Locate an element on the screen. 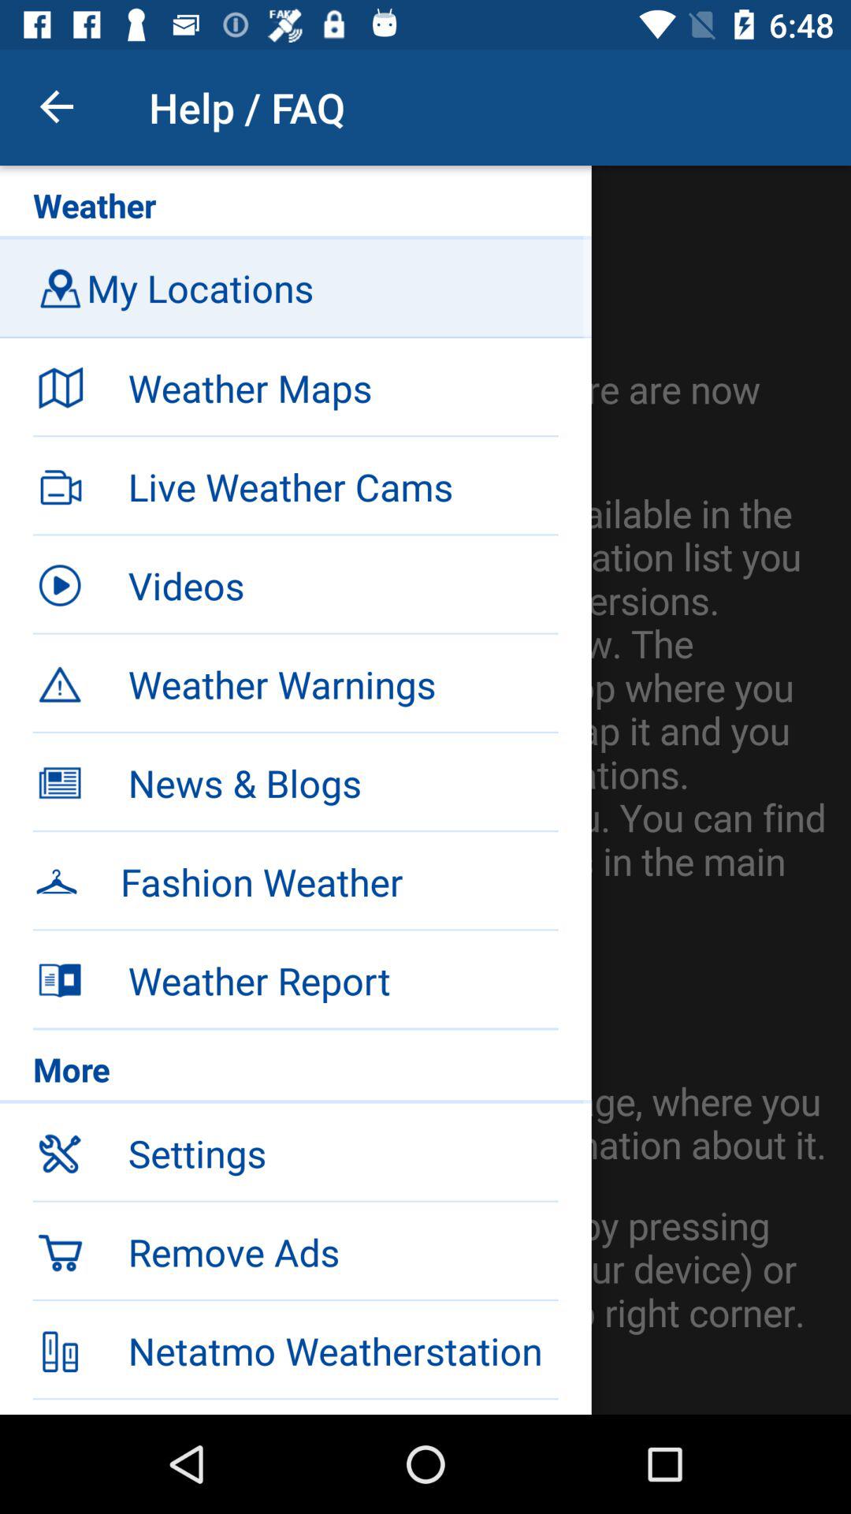  choose the icon below the remove ads item is located at coordinates (343, 1351).